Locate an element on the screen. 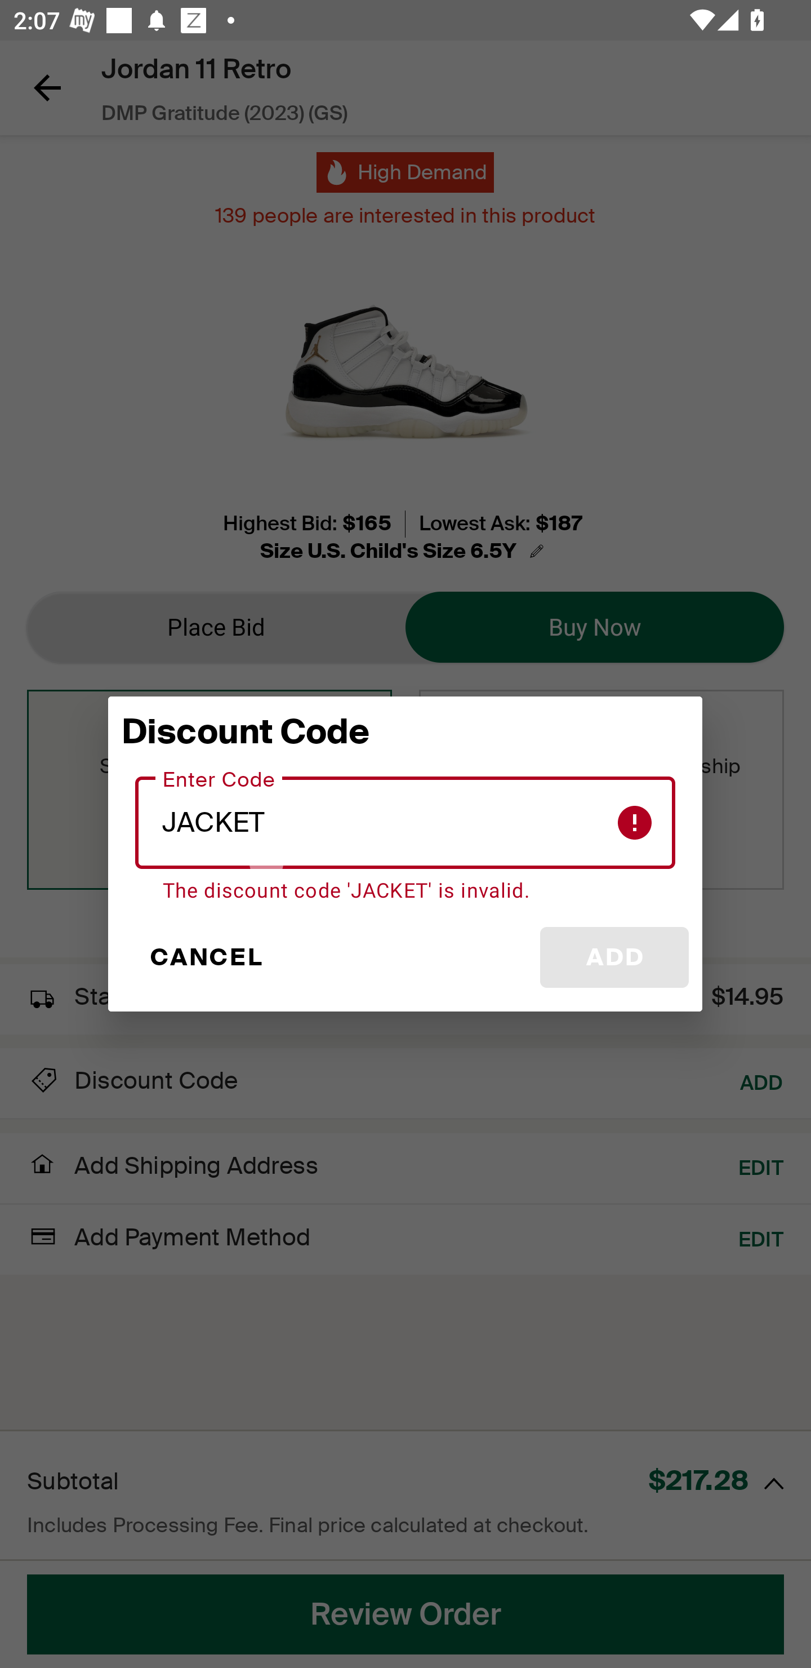 This screenshot has width=811, height=1668. JACKET is located at coordinates (405, 823).